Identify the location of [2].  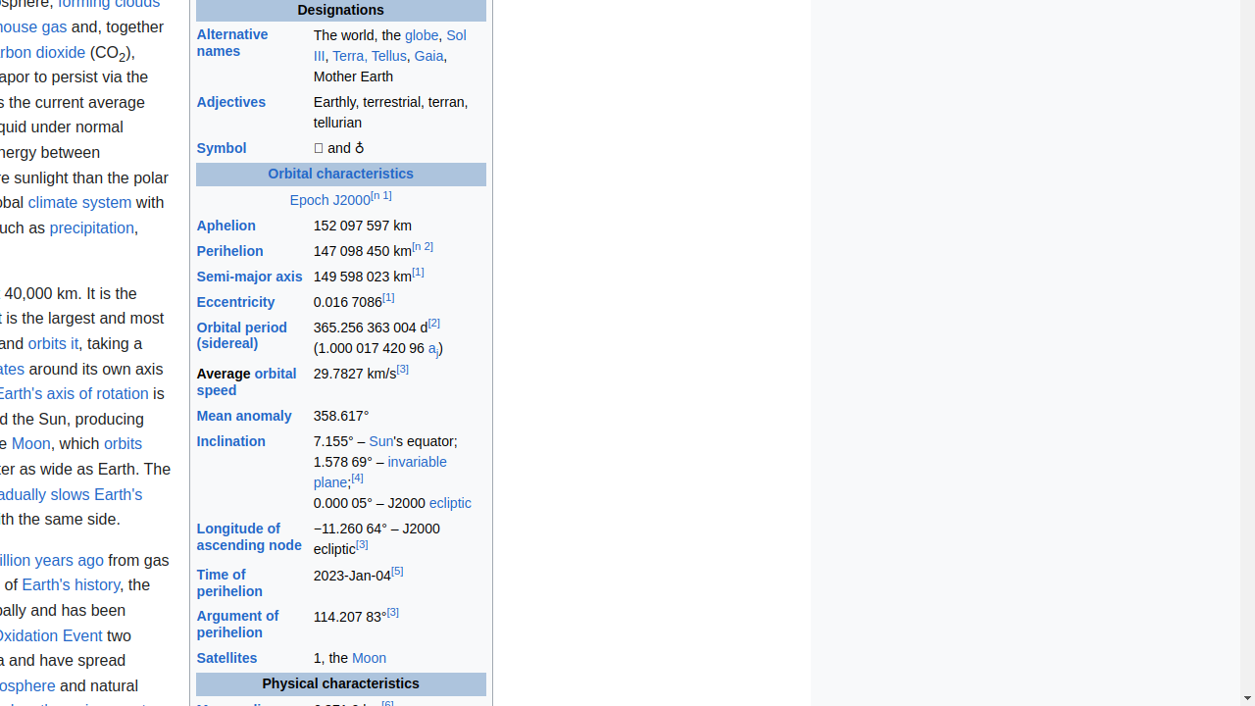
(433, 324).